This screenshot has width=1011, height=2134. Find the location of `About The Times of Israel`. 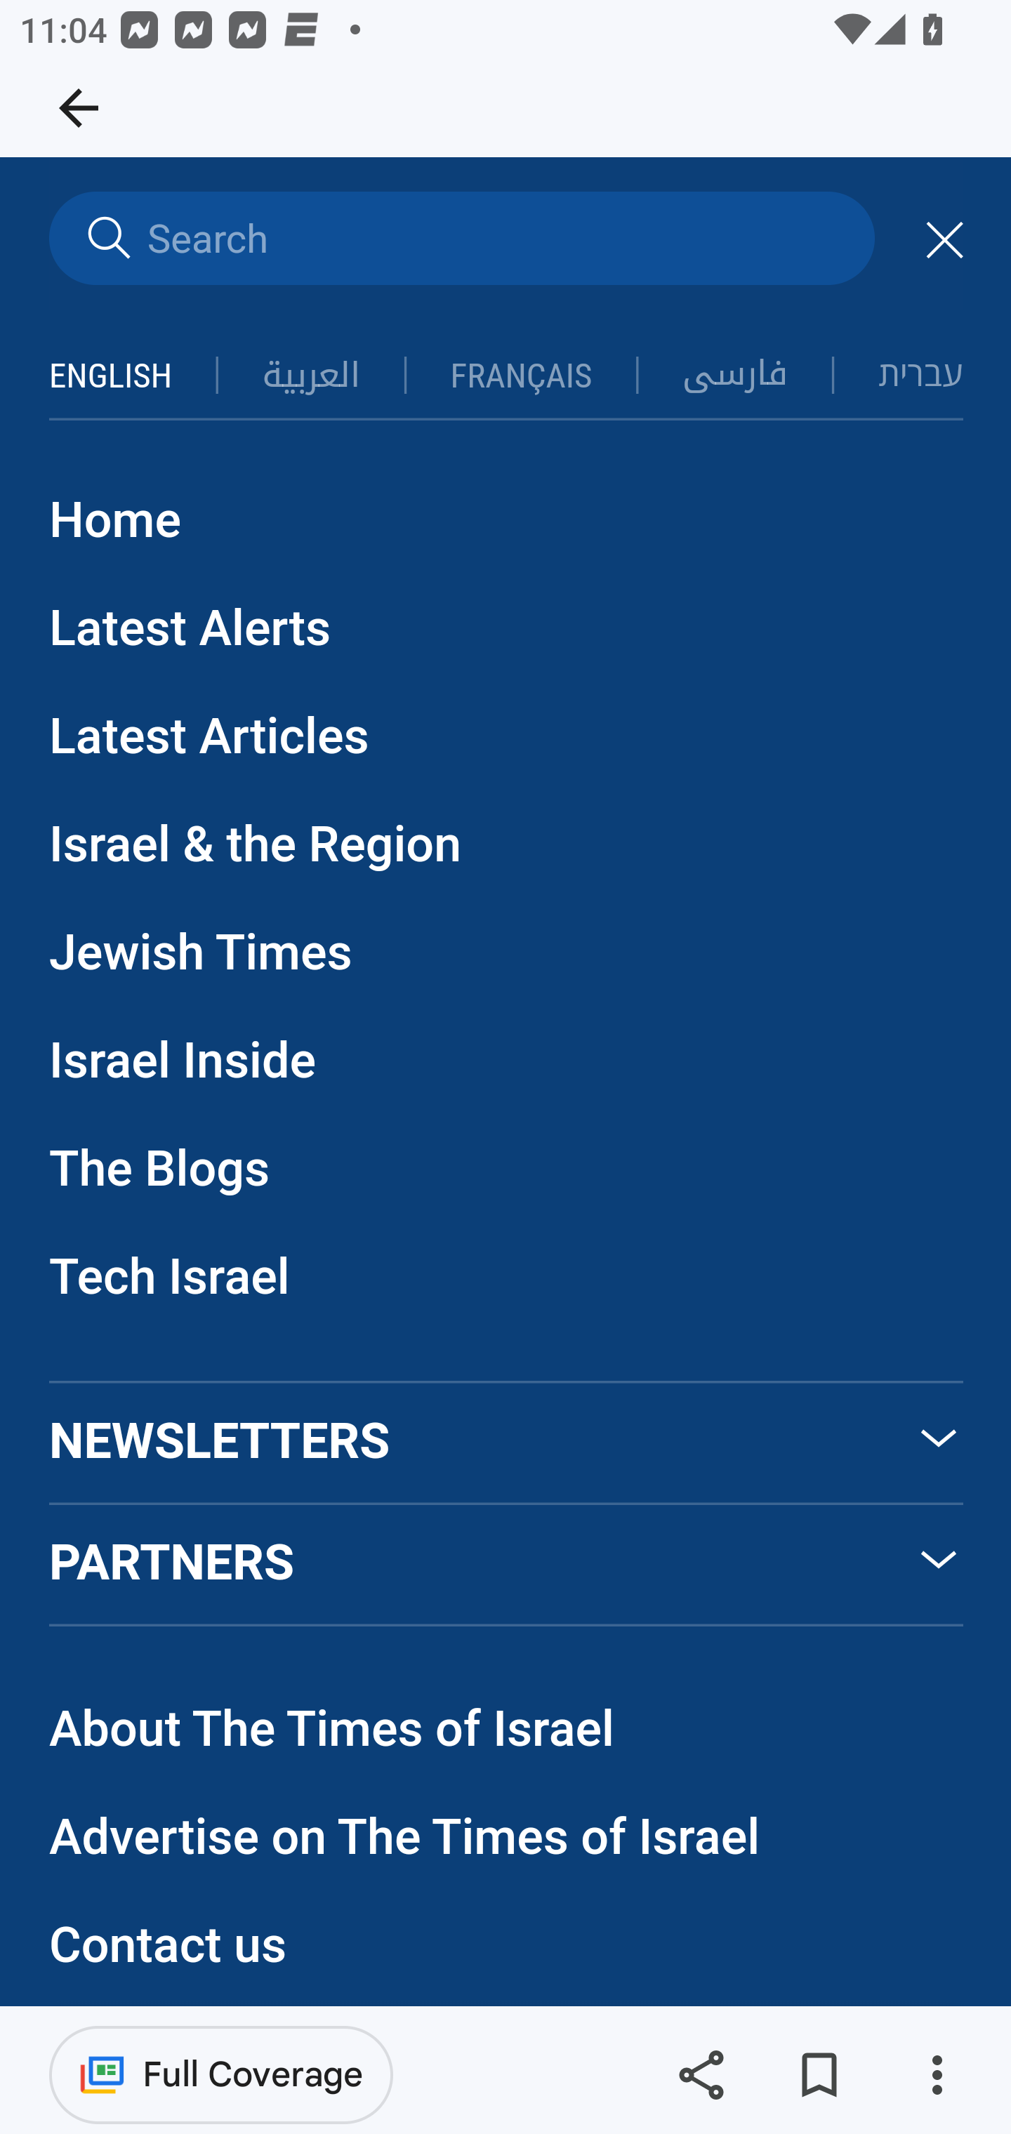

About The Times of Israel is located at coordinates (333, 1730).